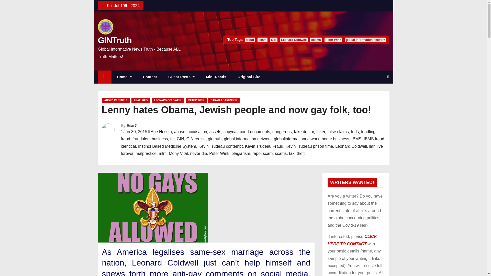  I want to click on LEONARD COLDWELL, so click(168, 100).